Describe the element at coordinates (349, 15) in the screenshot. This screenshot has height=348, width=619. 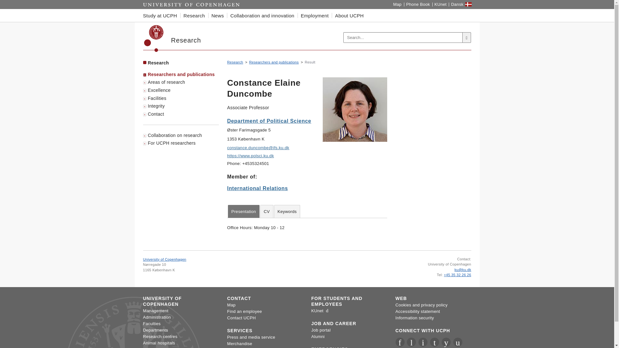
I see `About UCPH` at that location.